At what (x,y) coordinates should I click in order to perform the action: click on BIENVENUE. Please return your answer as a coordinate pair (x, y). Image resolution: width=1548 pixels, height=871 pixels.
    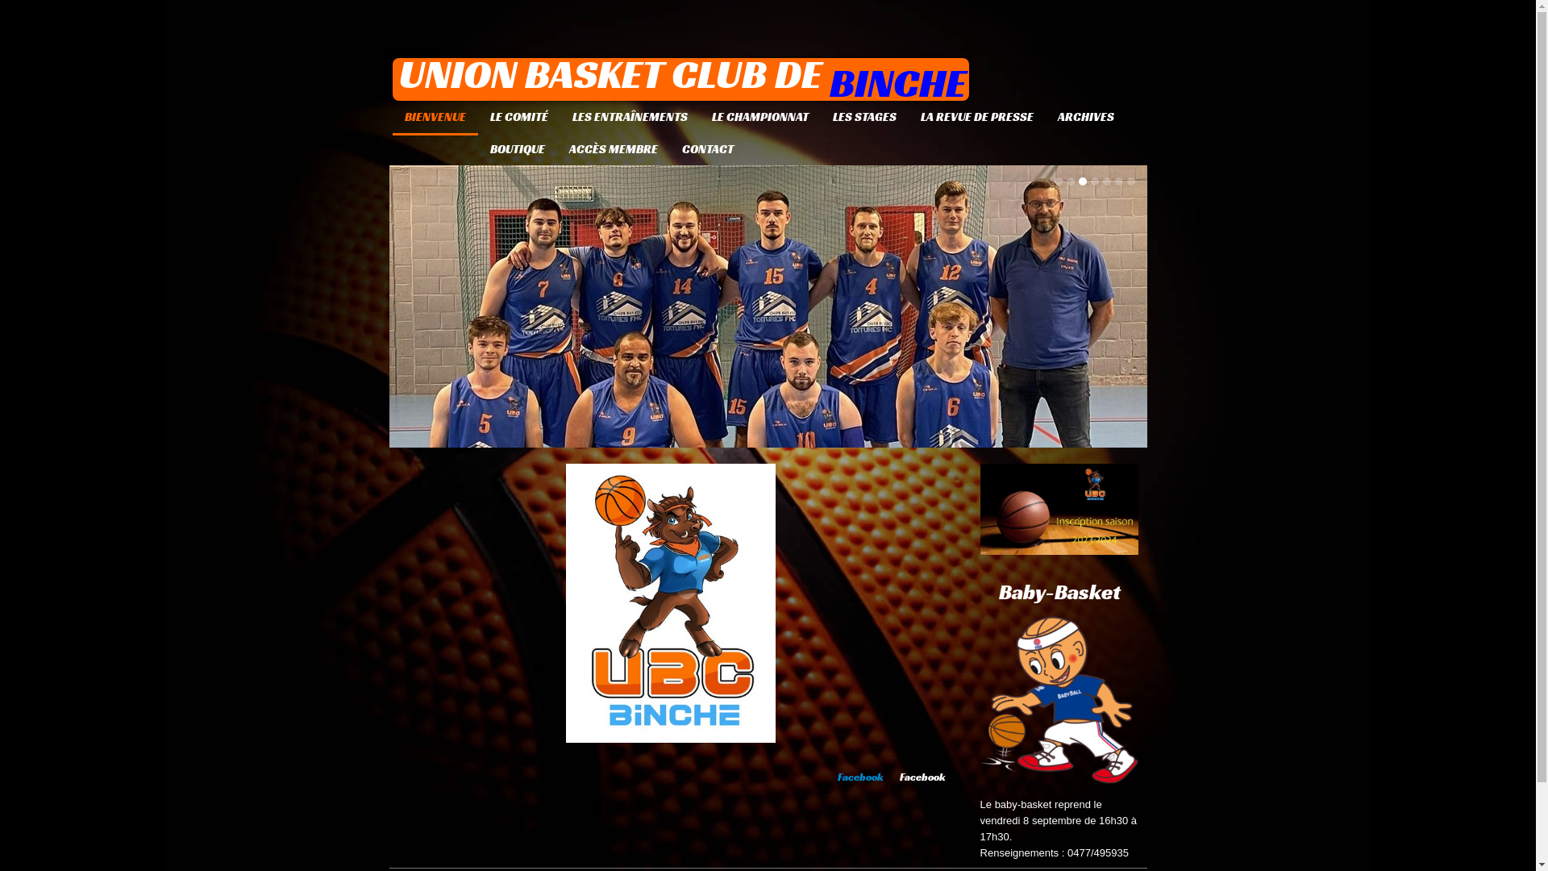
    Looking at the image, I should click on (435, 118).